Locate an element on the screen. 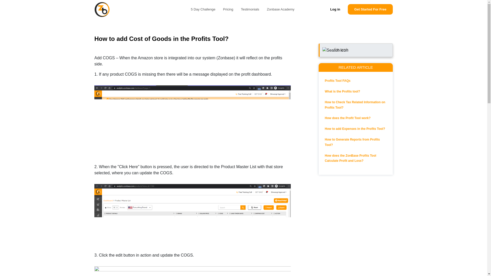 This screenshot has width=491, height=276. Pricing is located at coordinates (228, 9).